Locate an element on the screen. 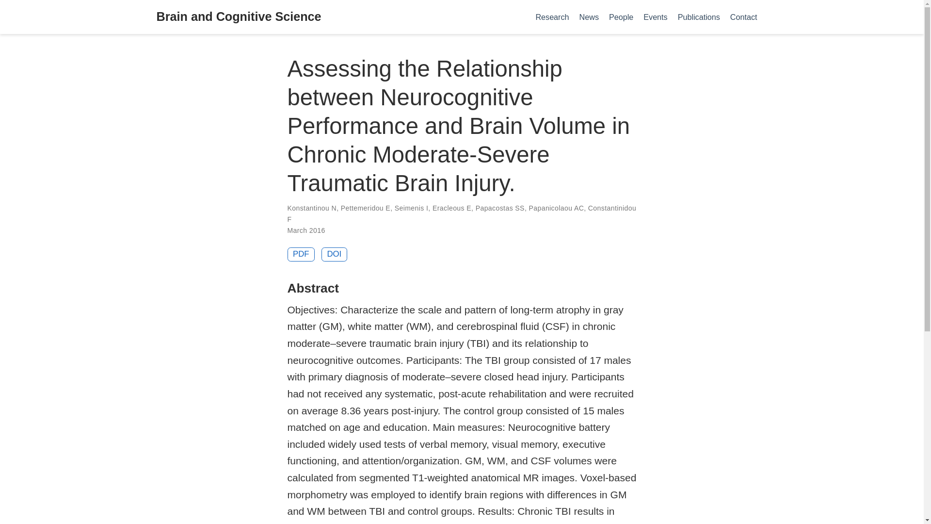 The image size is (931, 524). Research is located at coordinates (552, 16).